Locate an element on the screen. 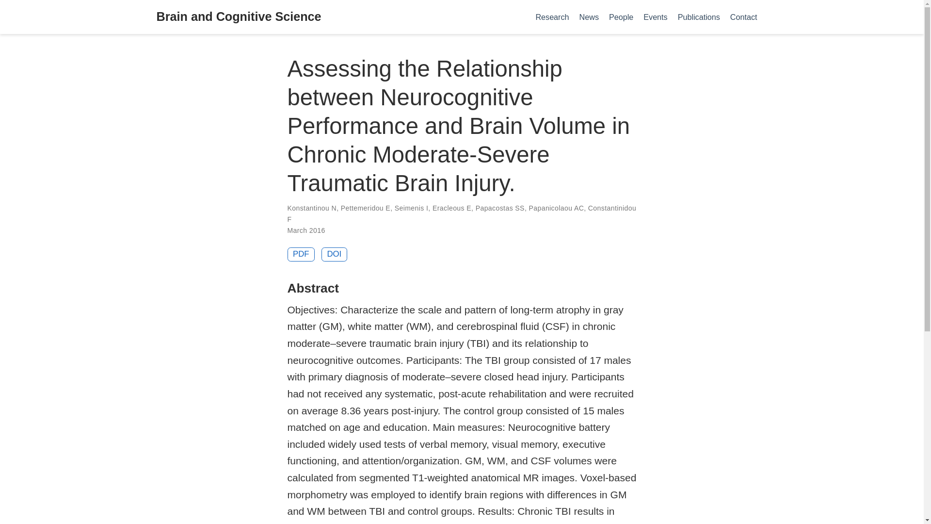 The image size is (931, 524). Research is located at coordinates (552, 16).